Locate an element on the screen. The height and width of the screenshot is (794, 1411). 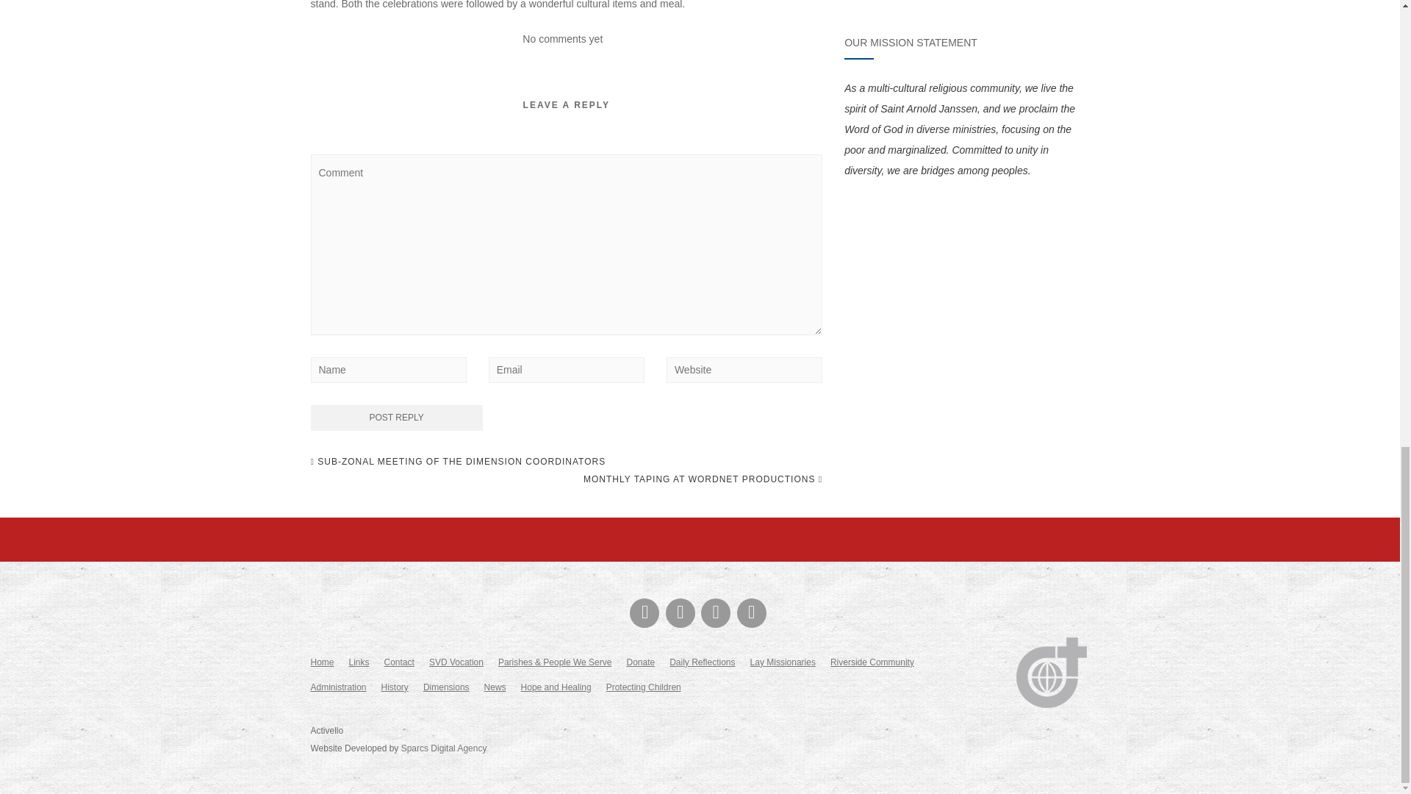
Website Developed by Sparcs Digital Agency,  is located at coordinates (444, 748).